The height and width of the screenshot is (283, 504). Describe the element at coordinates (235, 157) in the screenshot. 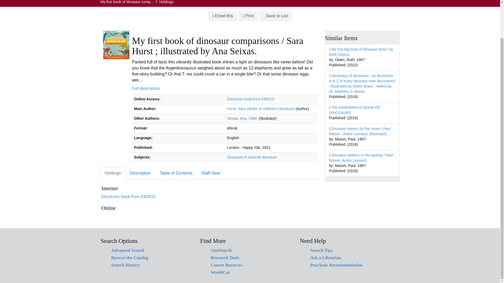

I see `Dinosaurs` at that location.